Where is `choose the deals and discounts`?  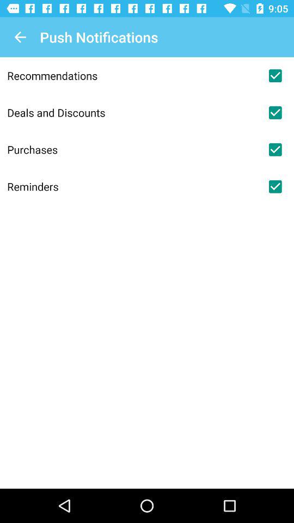
choose the deals and discounts is located at coordinates (132, 112).